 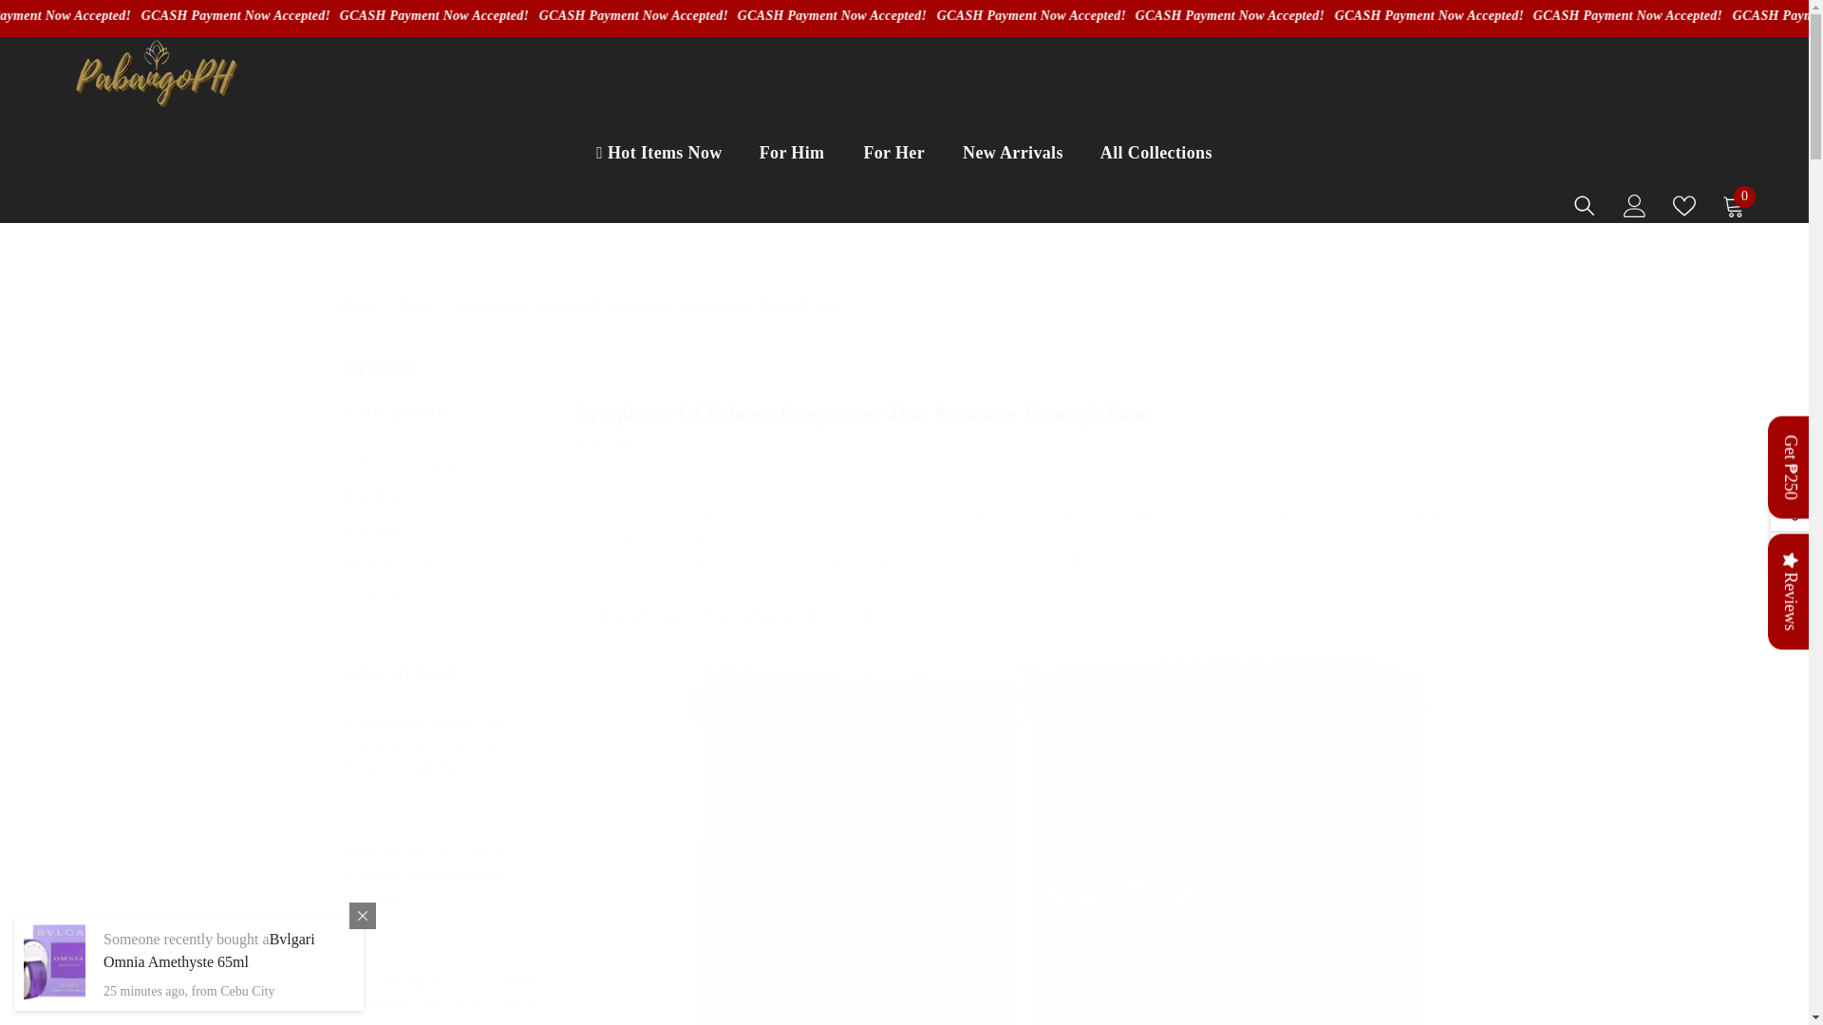 I want to click on GCASH Payment Now Accepted!, so click(x=947, y=15).